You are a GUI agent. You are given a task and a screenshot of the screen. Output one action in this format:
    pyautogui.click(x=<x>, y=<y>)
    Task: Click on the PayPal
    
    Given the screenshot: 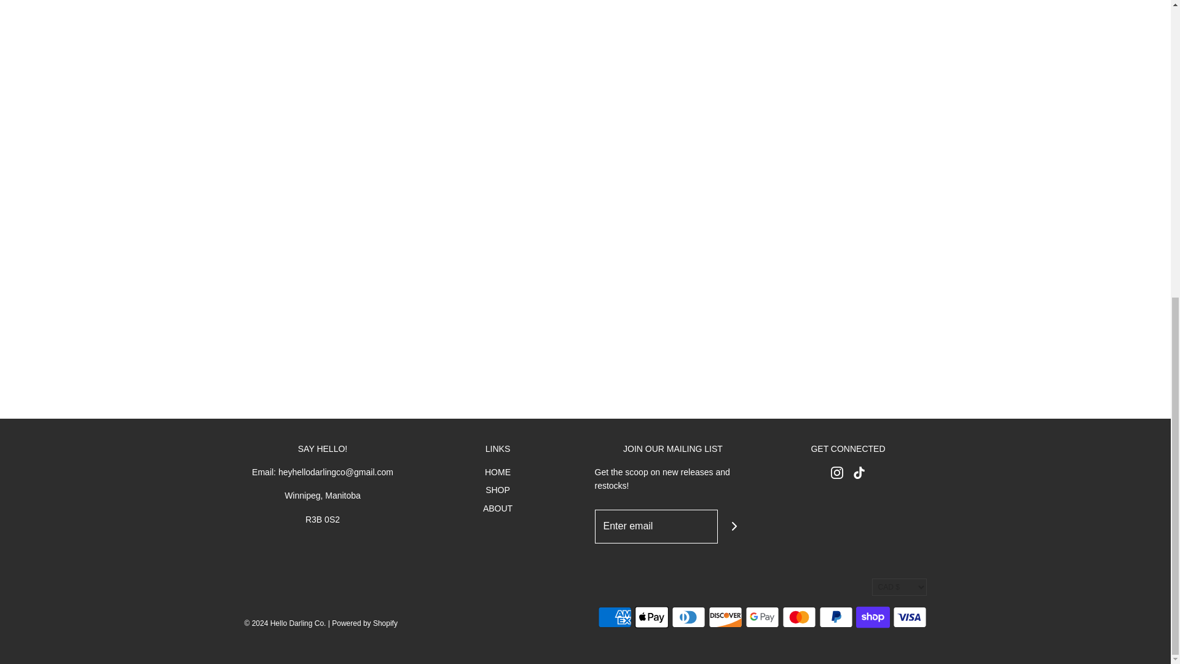 What is the action you would take?
    pyautogui.click(x=835, y=617)
    